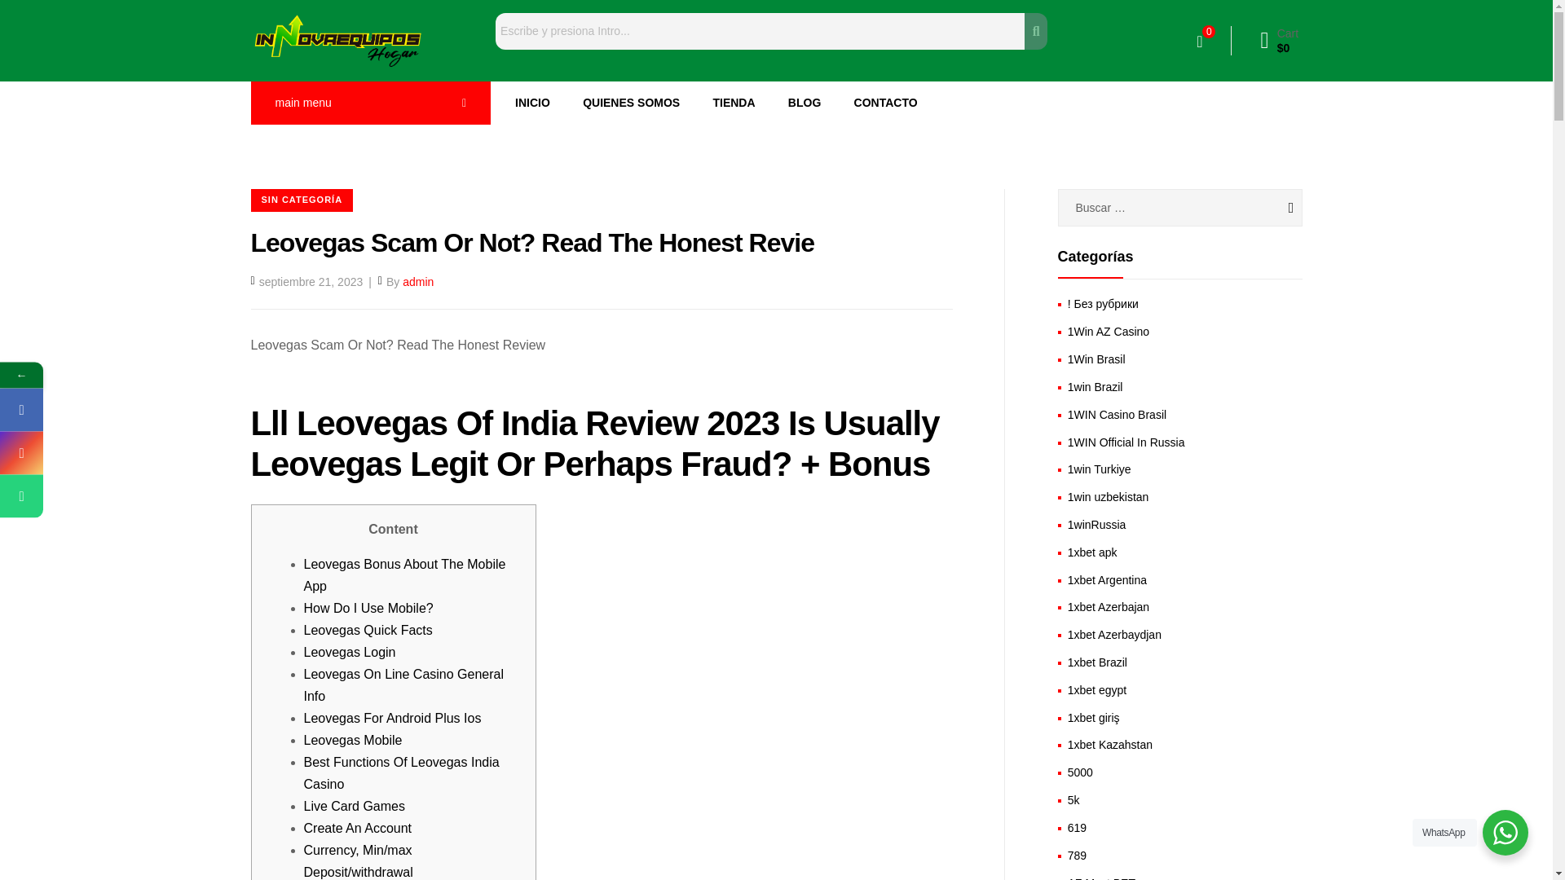 The height and width of the screenshot is (880, 1565). I want to click on Create An Account, so click(357, 828).